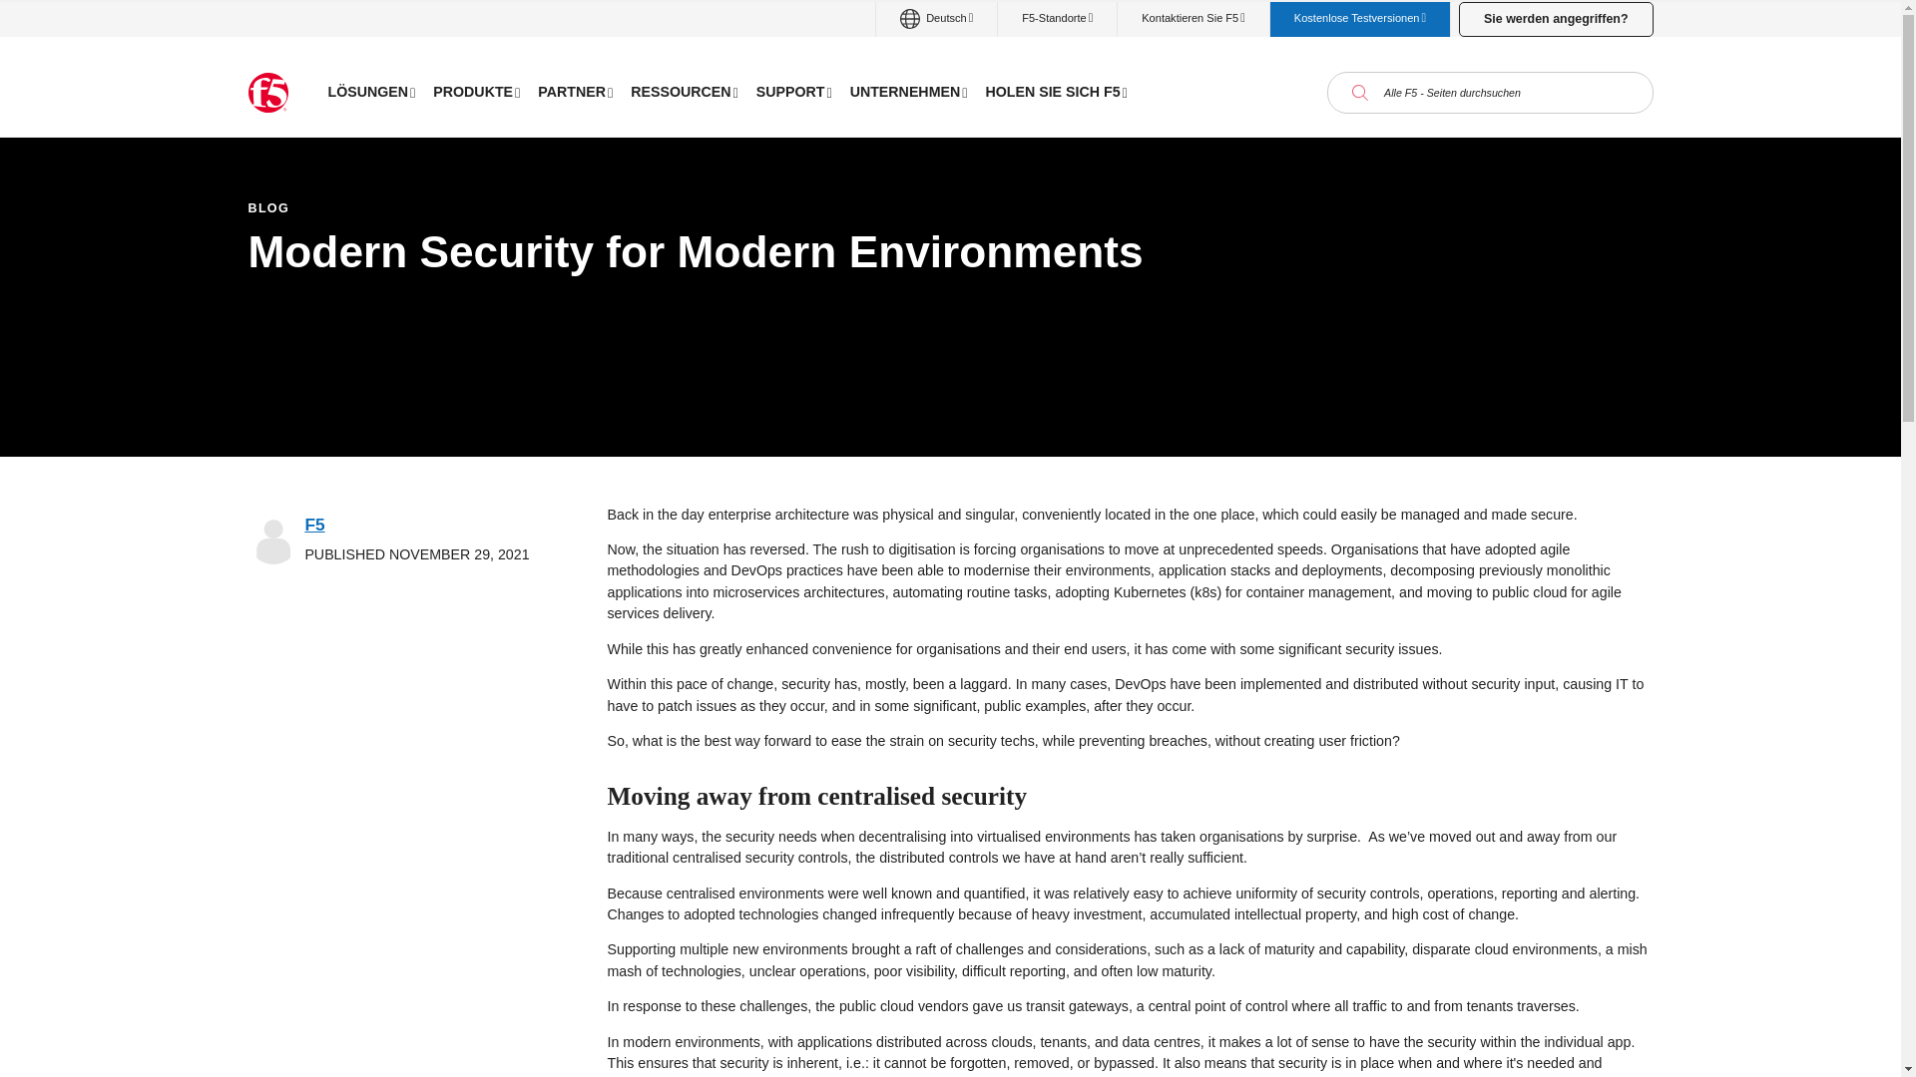  I want to click on RESSOURCEN, so click(684, 92).